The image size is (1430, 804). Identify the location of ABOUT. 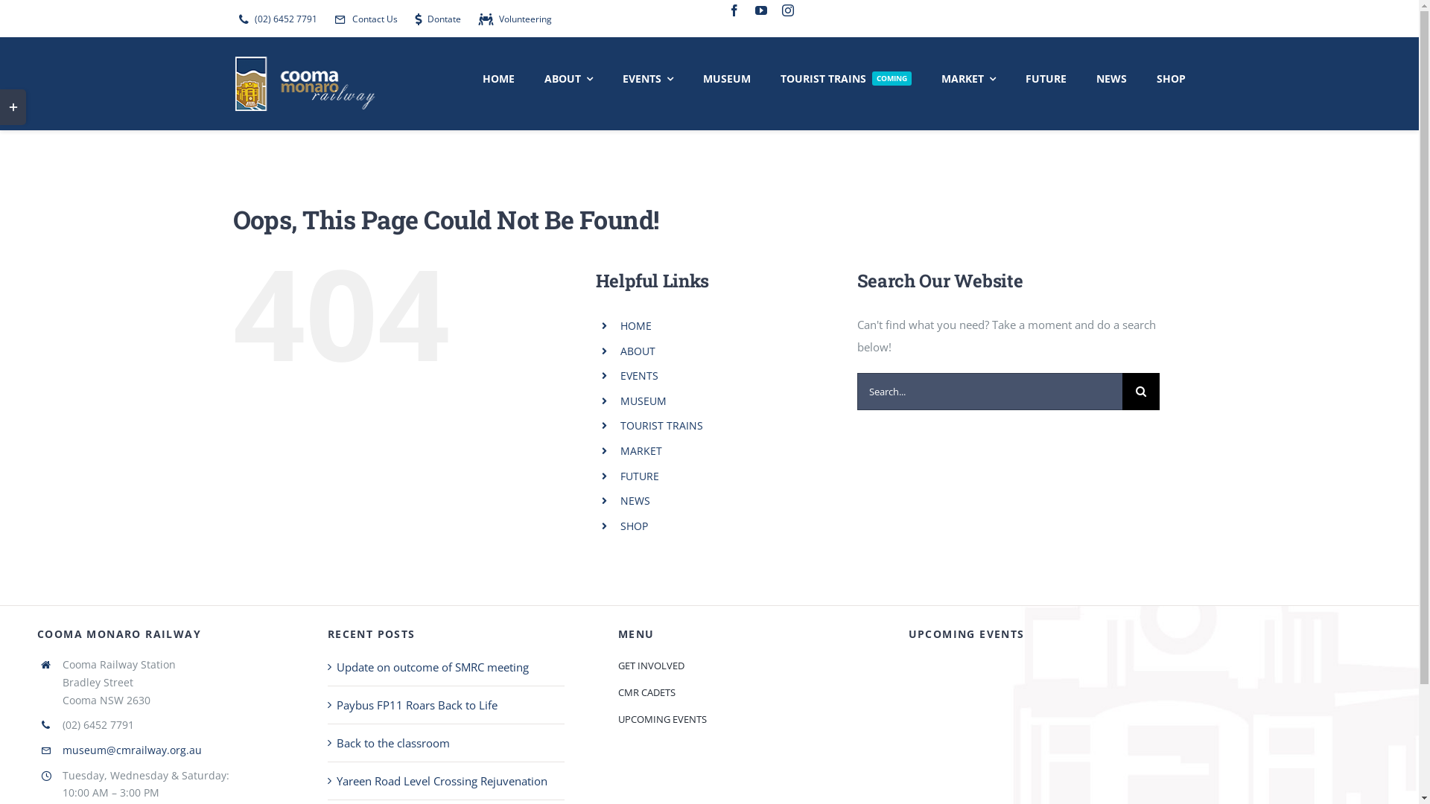
(638, 351).